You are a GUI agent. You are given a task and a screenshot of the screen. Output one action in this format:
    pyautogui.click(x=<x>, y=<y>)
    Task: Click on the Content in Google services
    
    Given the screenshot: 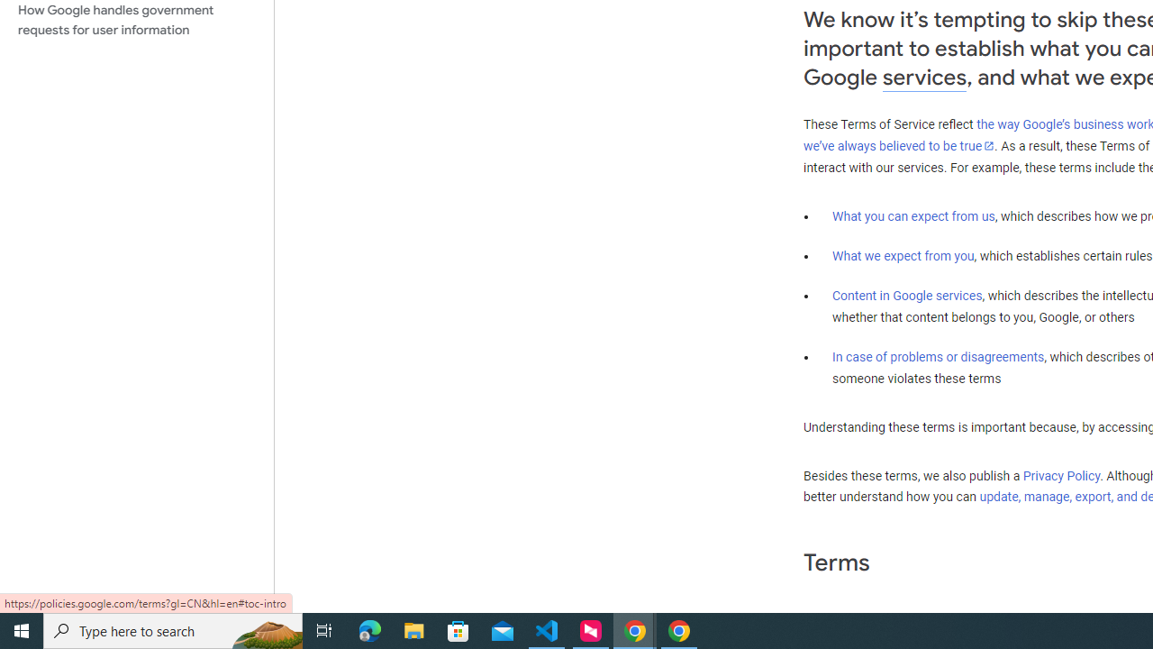 What is the action you would take?
    pyautogui.click(x=907, y=295)
    